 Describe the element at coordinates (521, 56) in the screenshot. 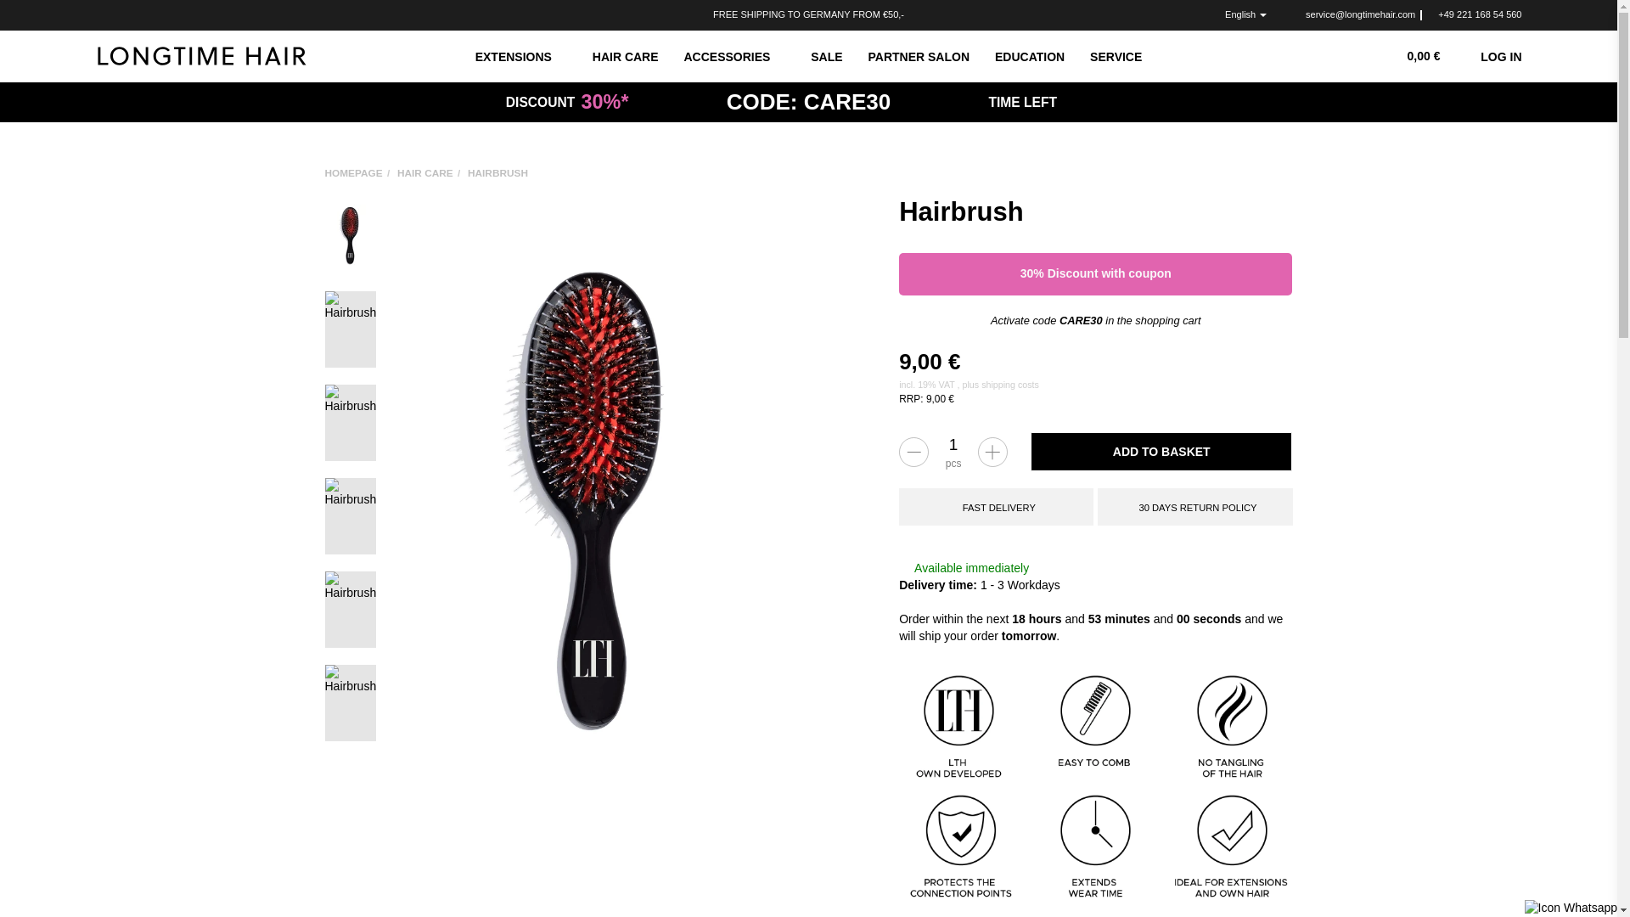

I see `EXTENSIONS` at that location.